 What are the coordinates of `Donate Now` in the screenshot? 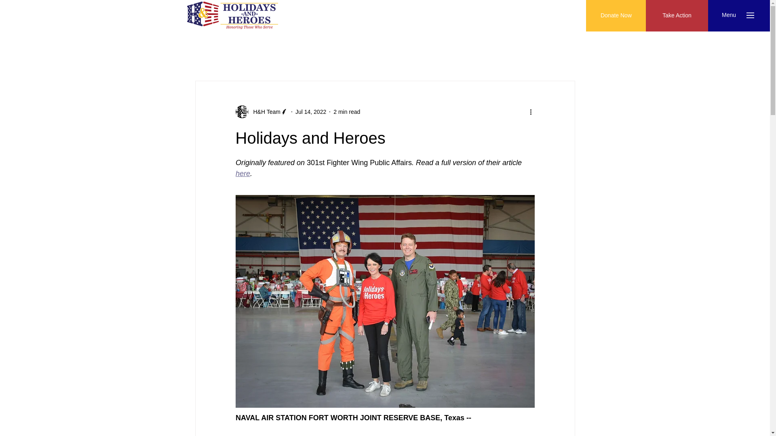 It's located at (616, 15).